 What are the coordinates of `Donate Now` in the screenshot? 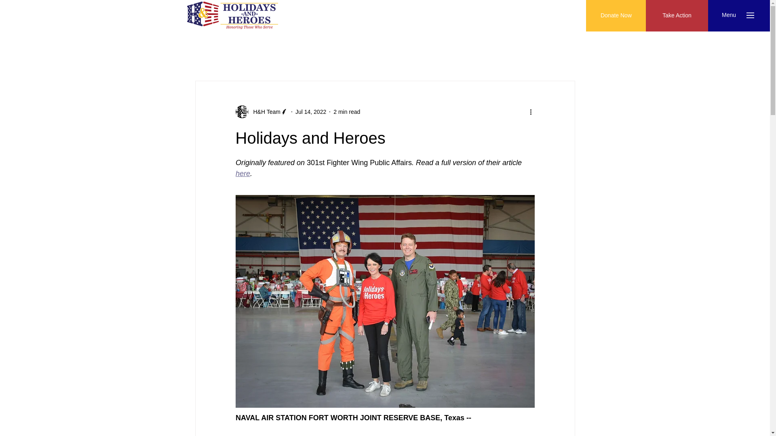 It's located at (616, 15).